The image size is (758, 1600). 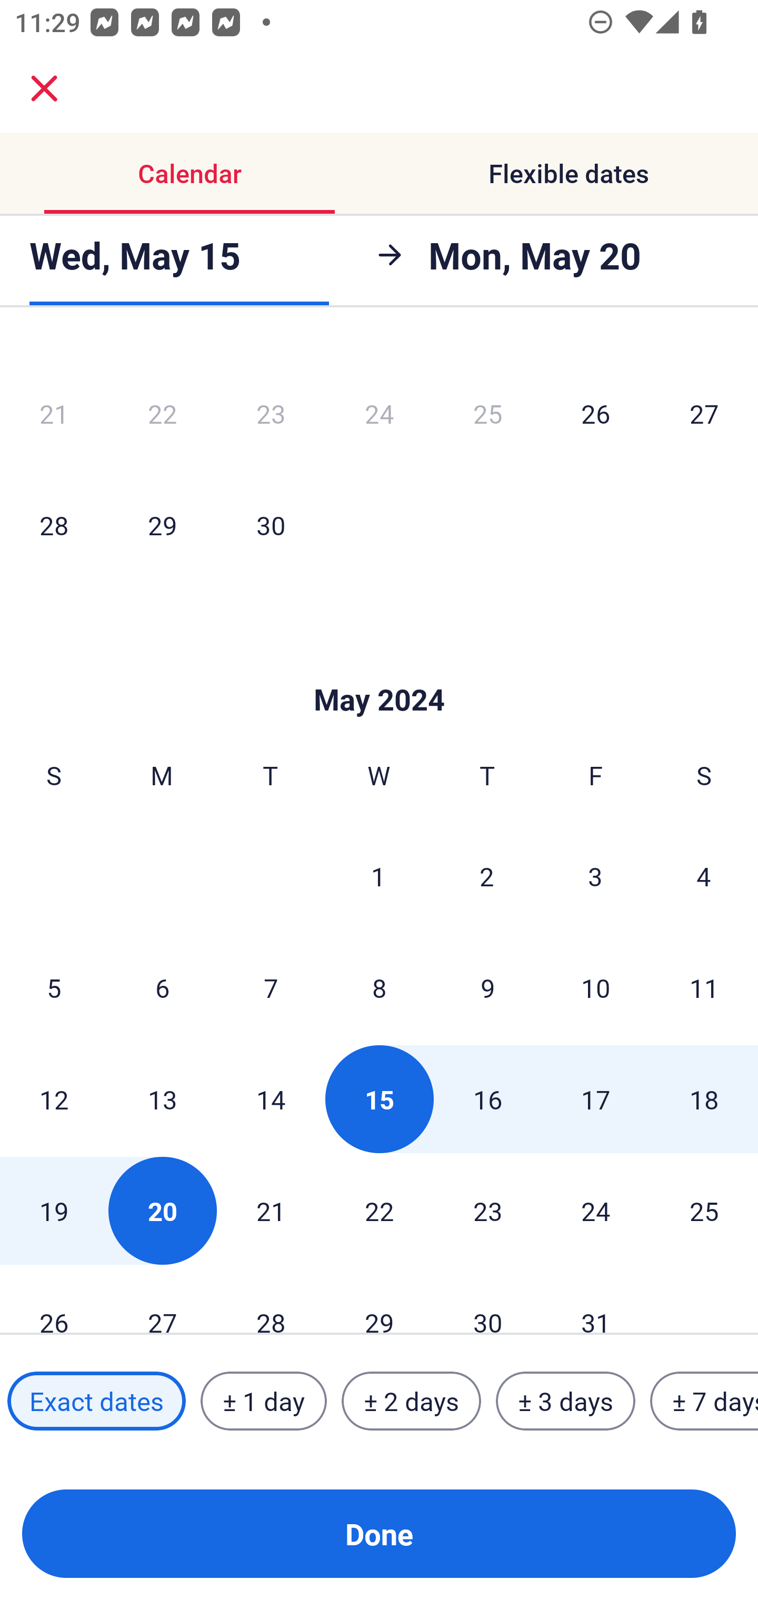 I want to click on 23 Thursday, May 23, 2024, so click(x=487, y=1210).